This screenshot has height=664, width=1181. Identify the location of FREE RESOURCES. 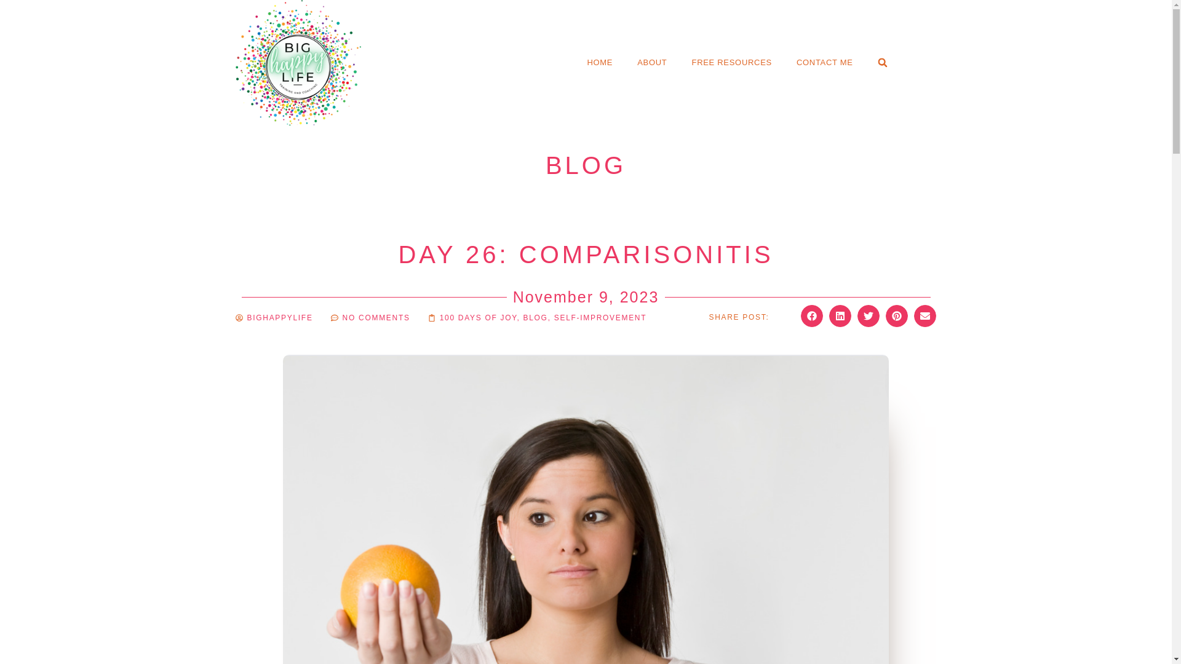
(731, 63).